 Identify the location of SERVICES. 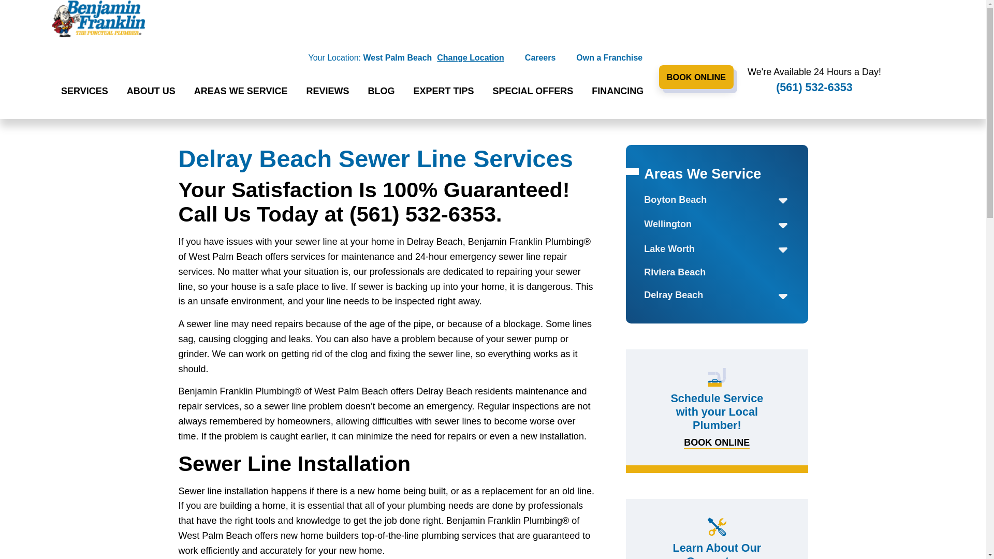
(84, 92).